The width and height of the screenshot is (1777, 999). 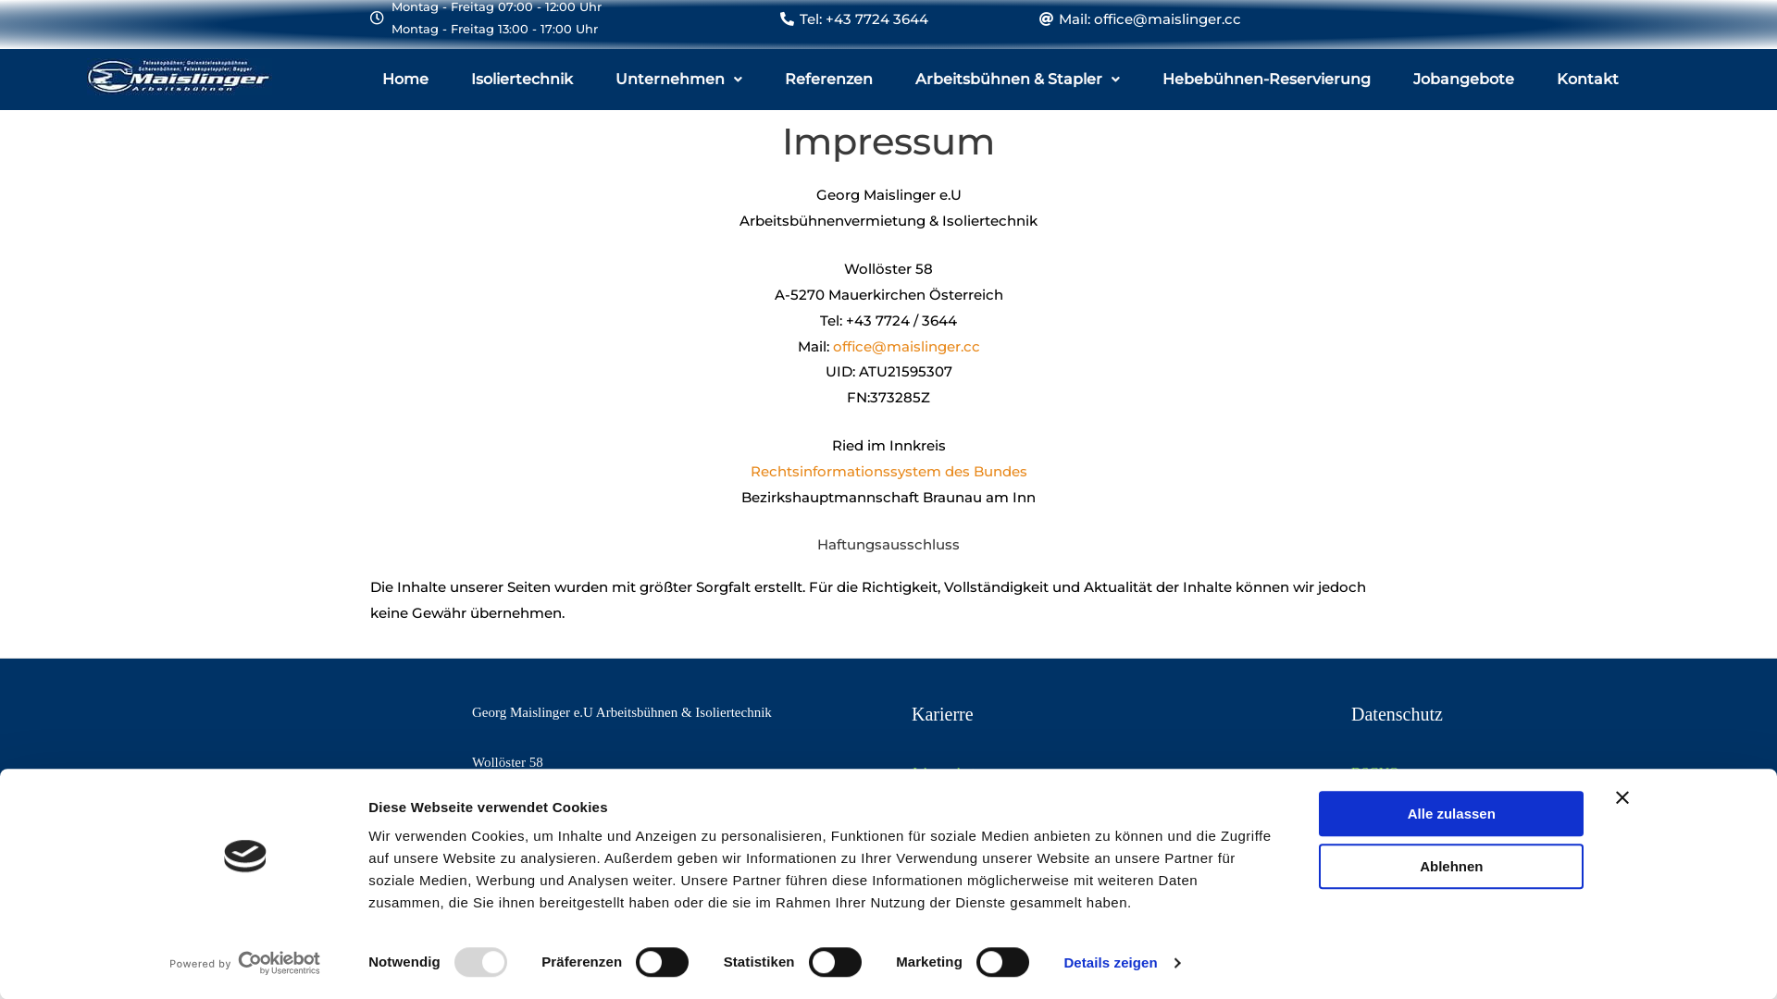 What do you see at coordinates (1149, 18) in the screenshot?
I see `Mail: office@maislinger.cc` at bounding box center [1149, 18].